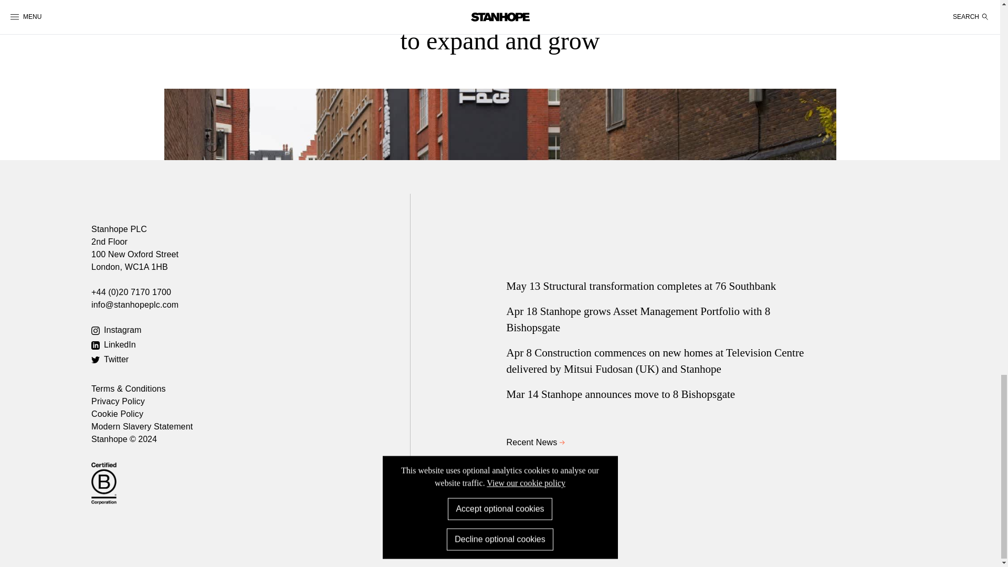 The width and height of the screenshot is (1008, 567). What do you see at coordinates (251, 344) in the screenshot?
I see `LinkedIn` at bounding box center [251, 344].